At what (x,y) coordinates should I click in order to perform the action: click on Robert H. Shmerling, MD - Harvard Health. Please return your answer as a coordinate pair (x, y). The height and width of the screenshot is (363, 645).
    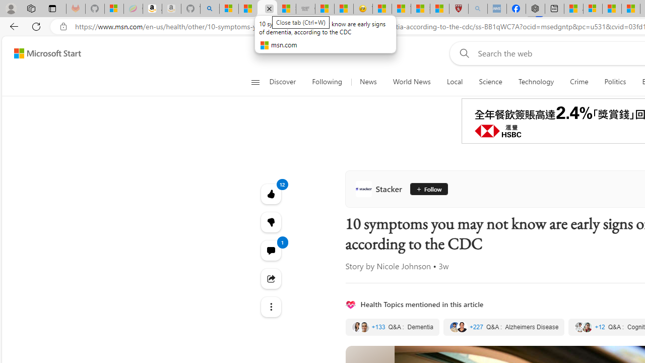
    Looking at the image, I should click on (459, 9).